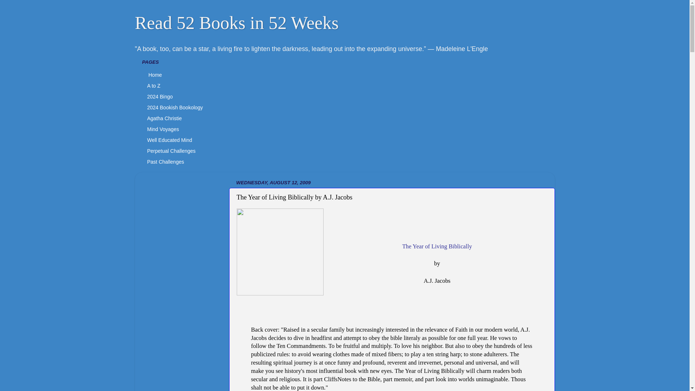 This screenshot has height=391, width=695. I want to click on 2024 Bingo, so click(160, 96).